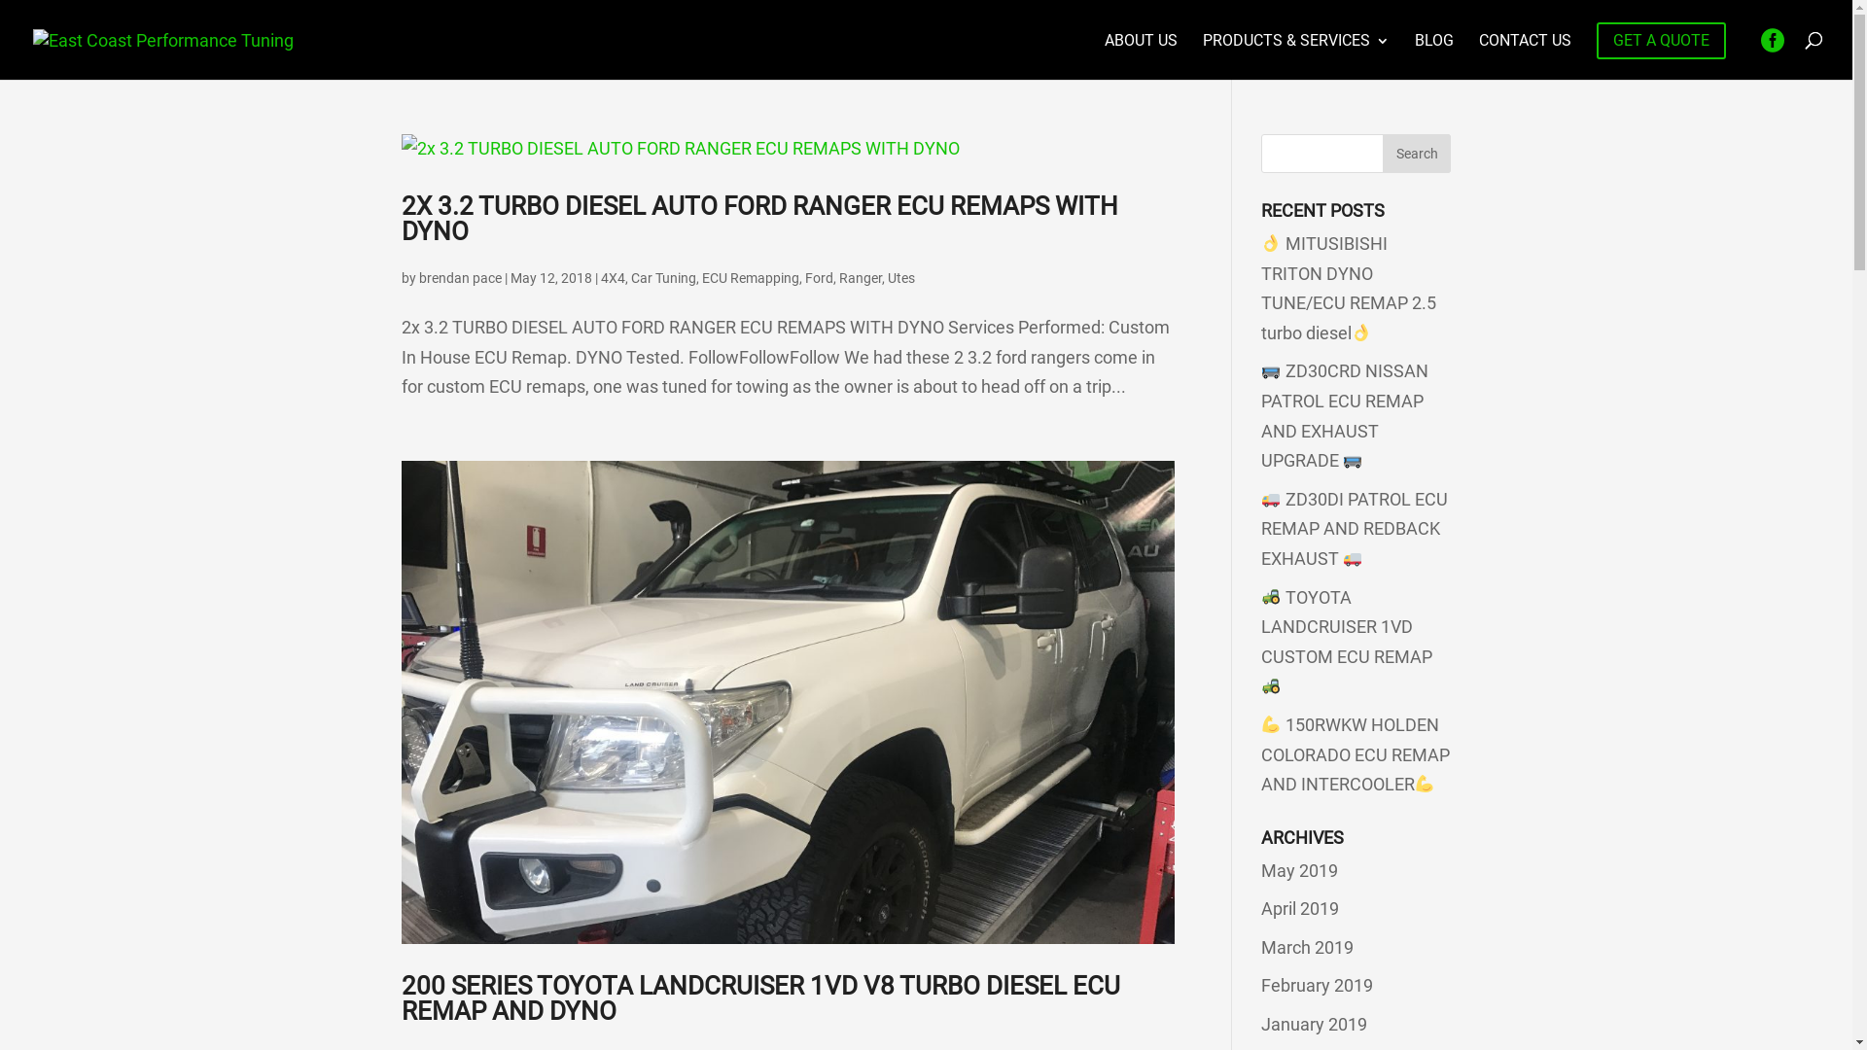  Describe the element at coordinates (1300, 908) in the screenshot. I see `April 2019` at that location.